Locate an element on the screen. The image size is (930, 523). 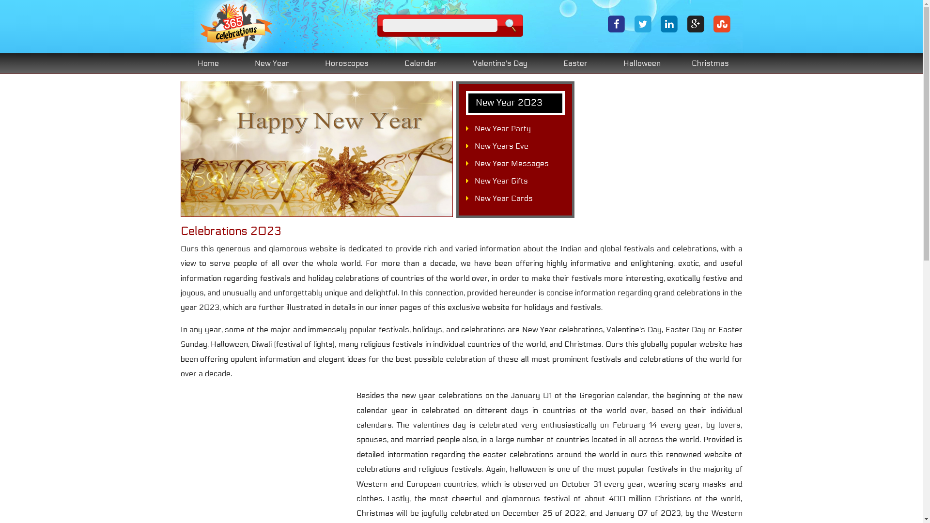
New Years Eve is located at coordinates (501, 146).